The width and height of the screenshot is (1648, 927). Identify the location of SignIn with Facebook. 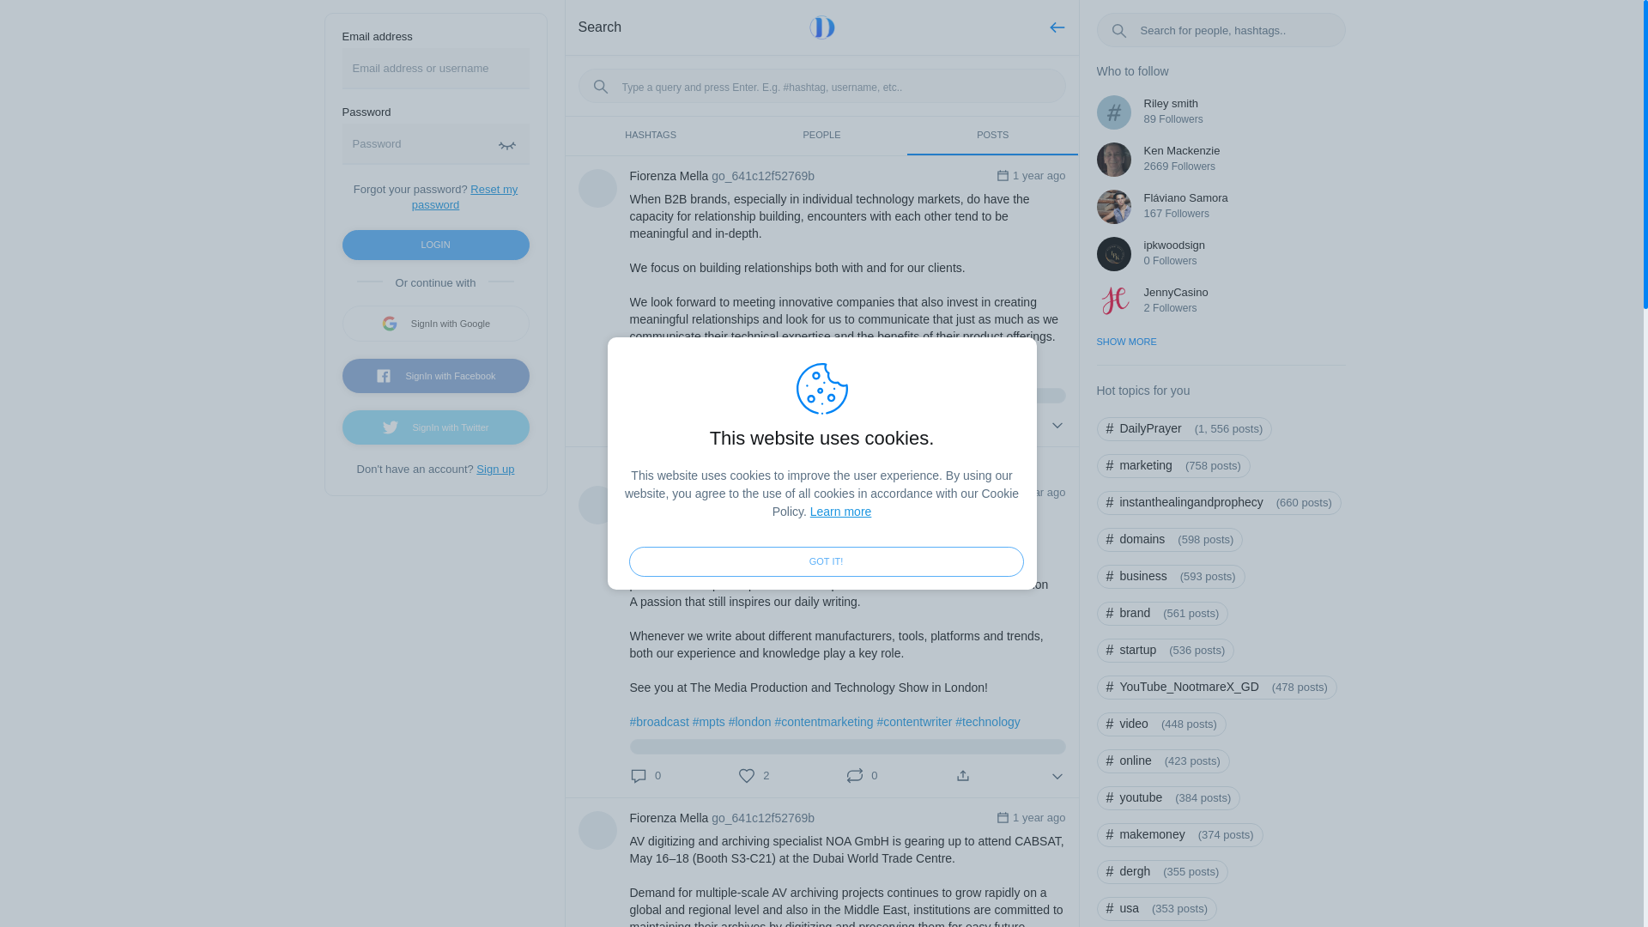
(434, 375).